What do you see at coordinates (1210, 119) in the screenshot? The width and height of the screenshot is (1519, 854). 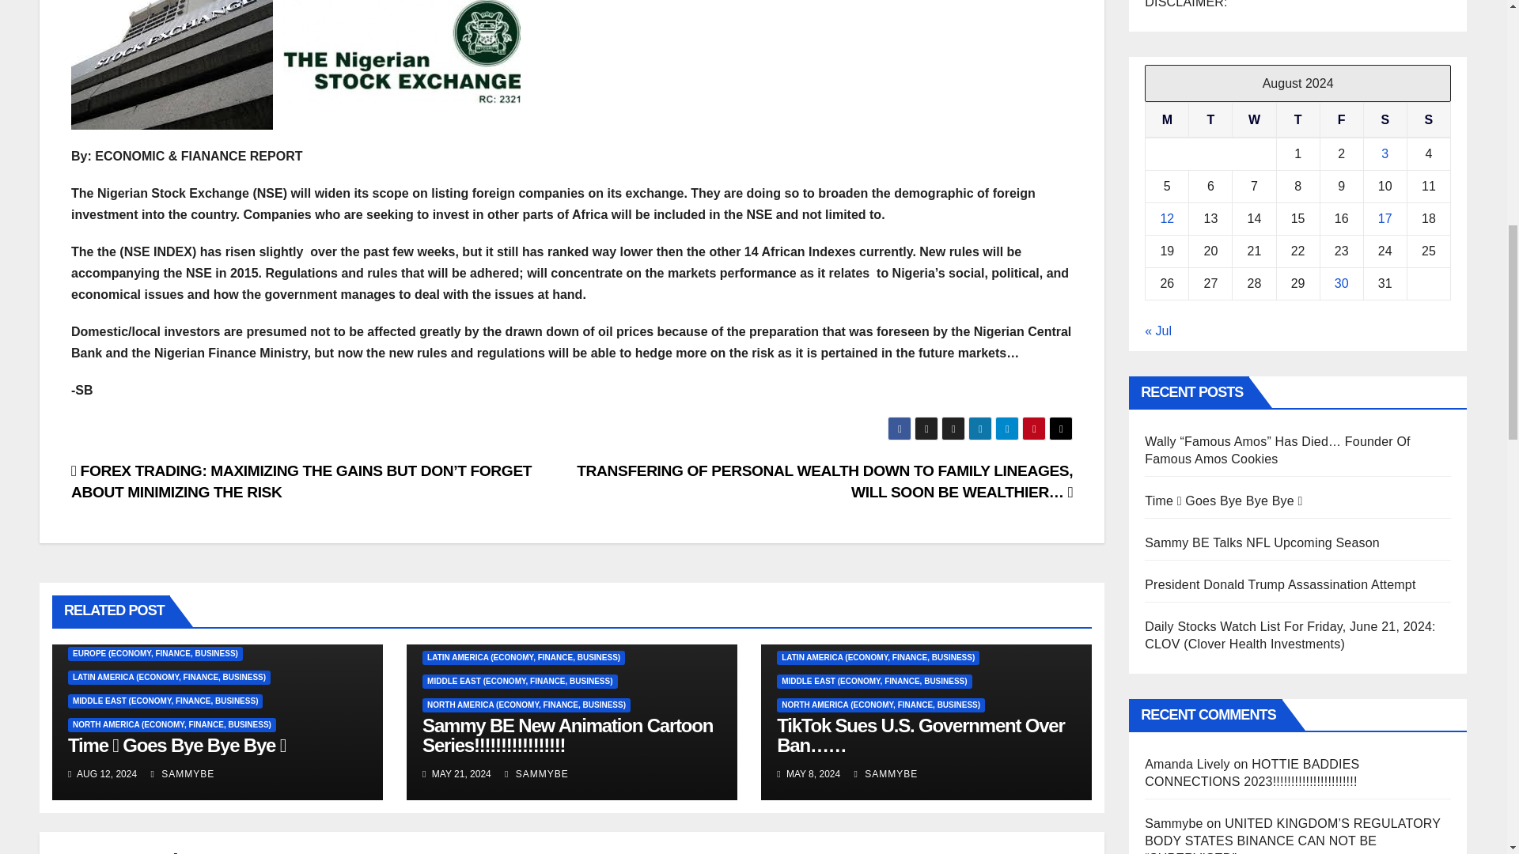 I see `Tuesday` at bounding box center [1210, 119].